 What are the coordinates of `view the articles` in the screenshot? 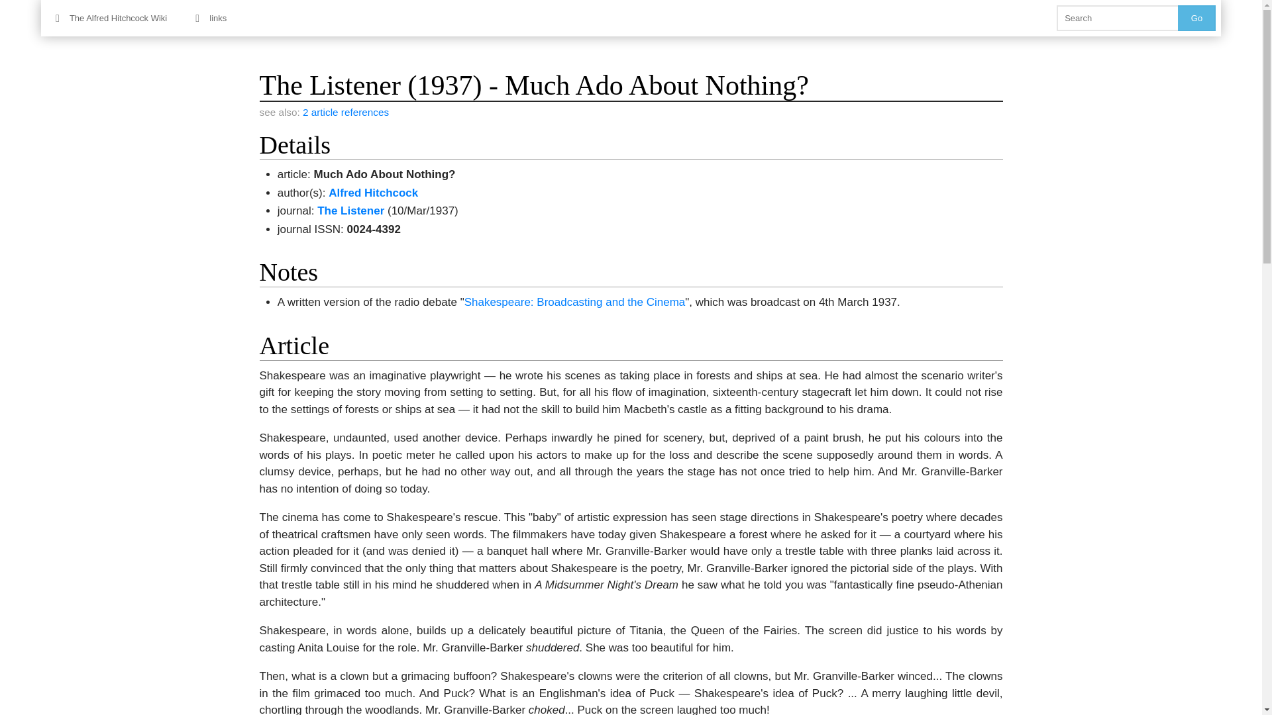 It's located at (346, 112).